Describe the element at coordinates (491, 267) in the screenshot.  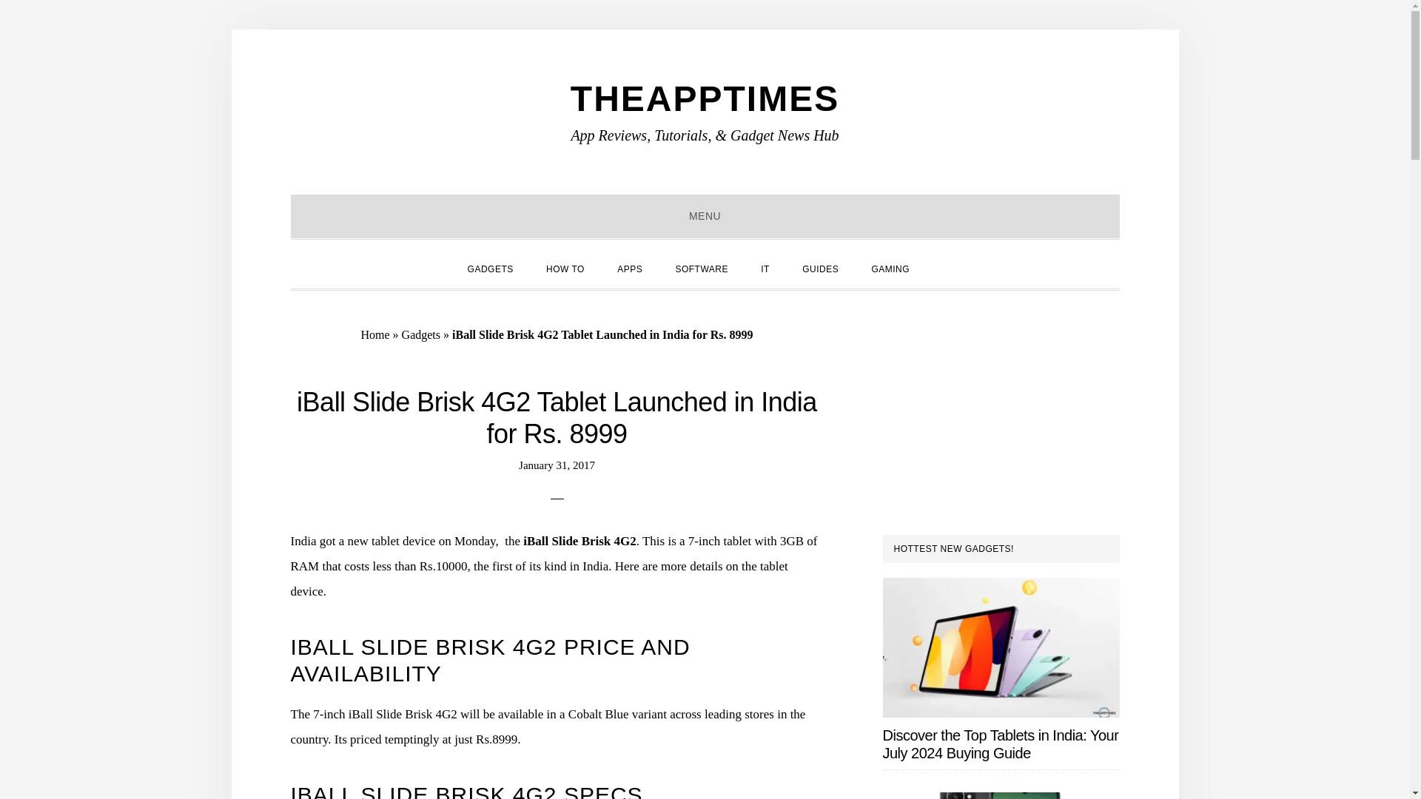
I see `GADGETS` at that location.